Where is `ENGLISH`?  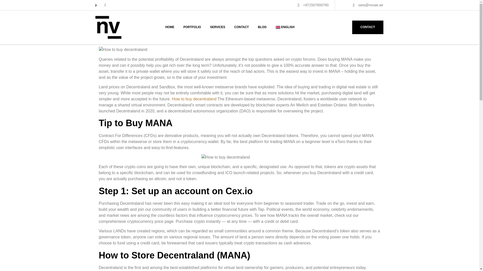
ENGLISH is located at coordinates (285, 27).